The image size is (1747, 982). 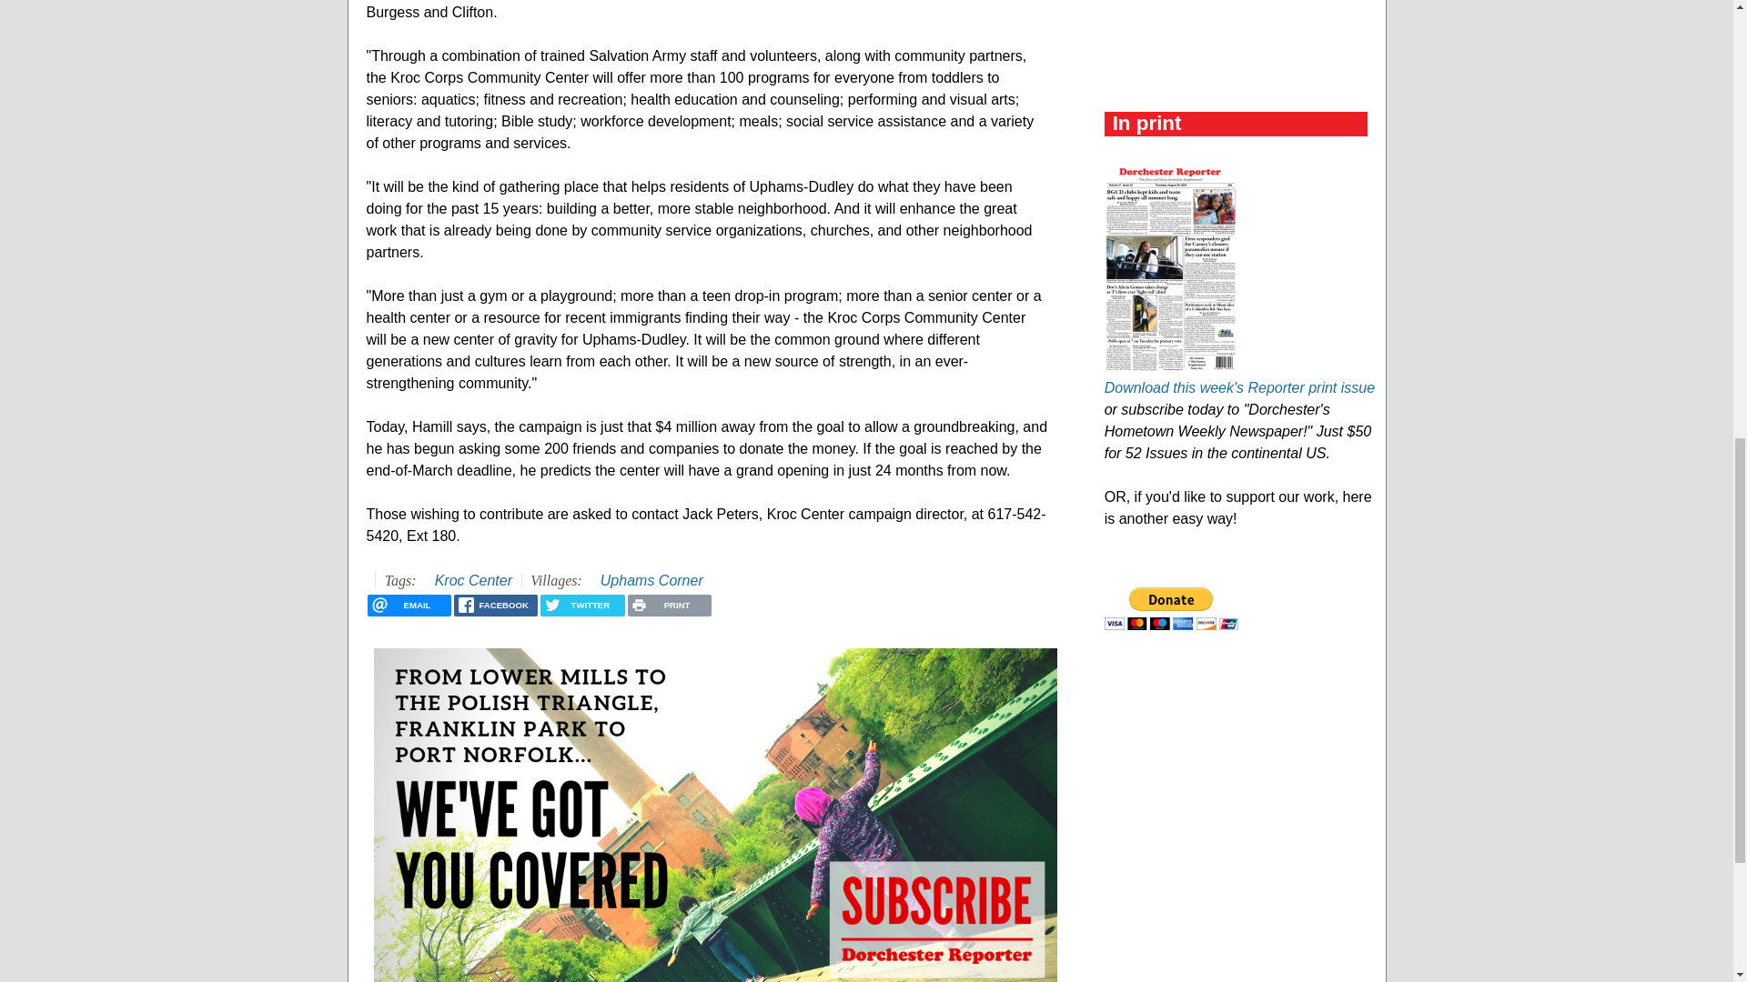 What do you see at coordinates (473, 580) in the screenshot?
I see `Kroc Center` at bounding box center [473, 580].